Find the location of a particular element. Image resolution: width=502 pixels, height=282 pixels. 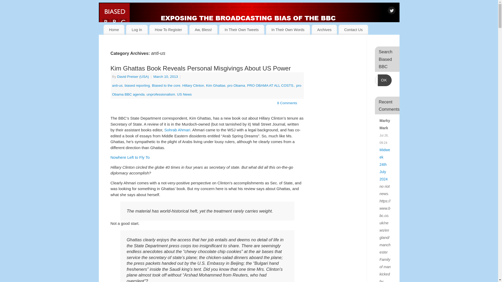

Hillary Clinton is located at coordinates (193, 85).